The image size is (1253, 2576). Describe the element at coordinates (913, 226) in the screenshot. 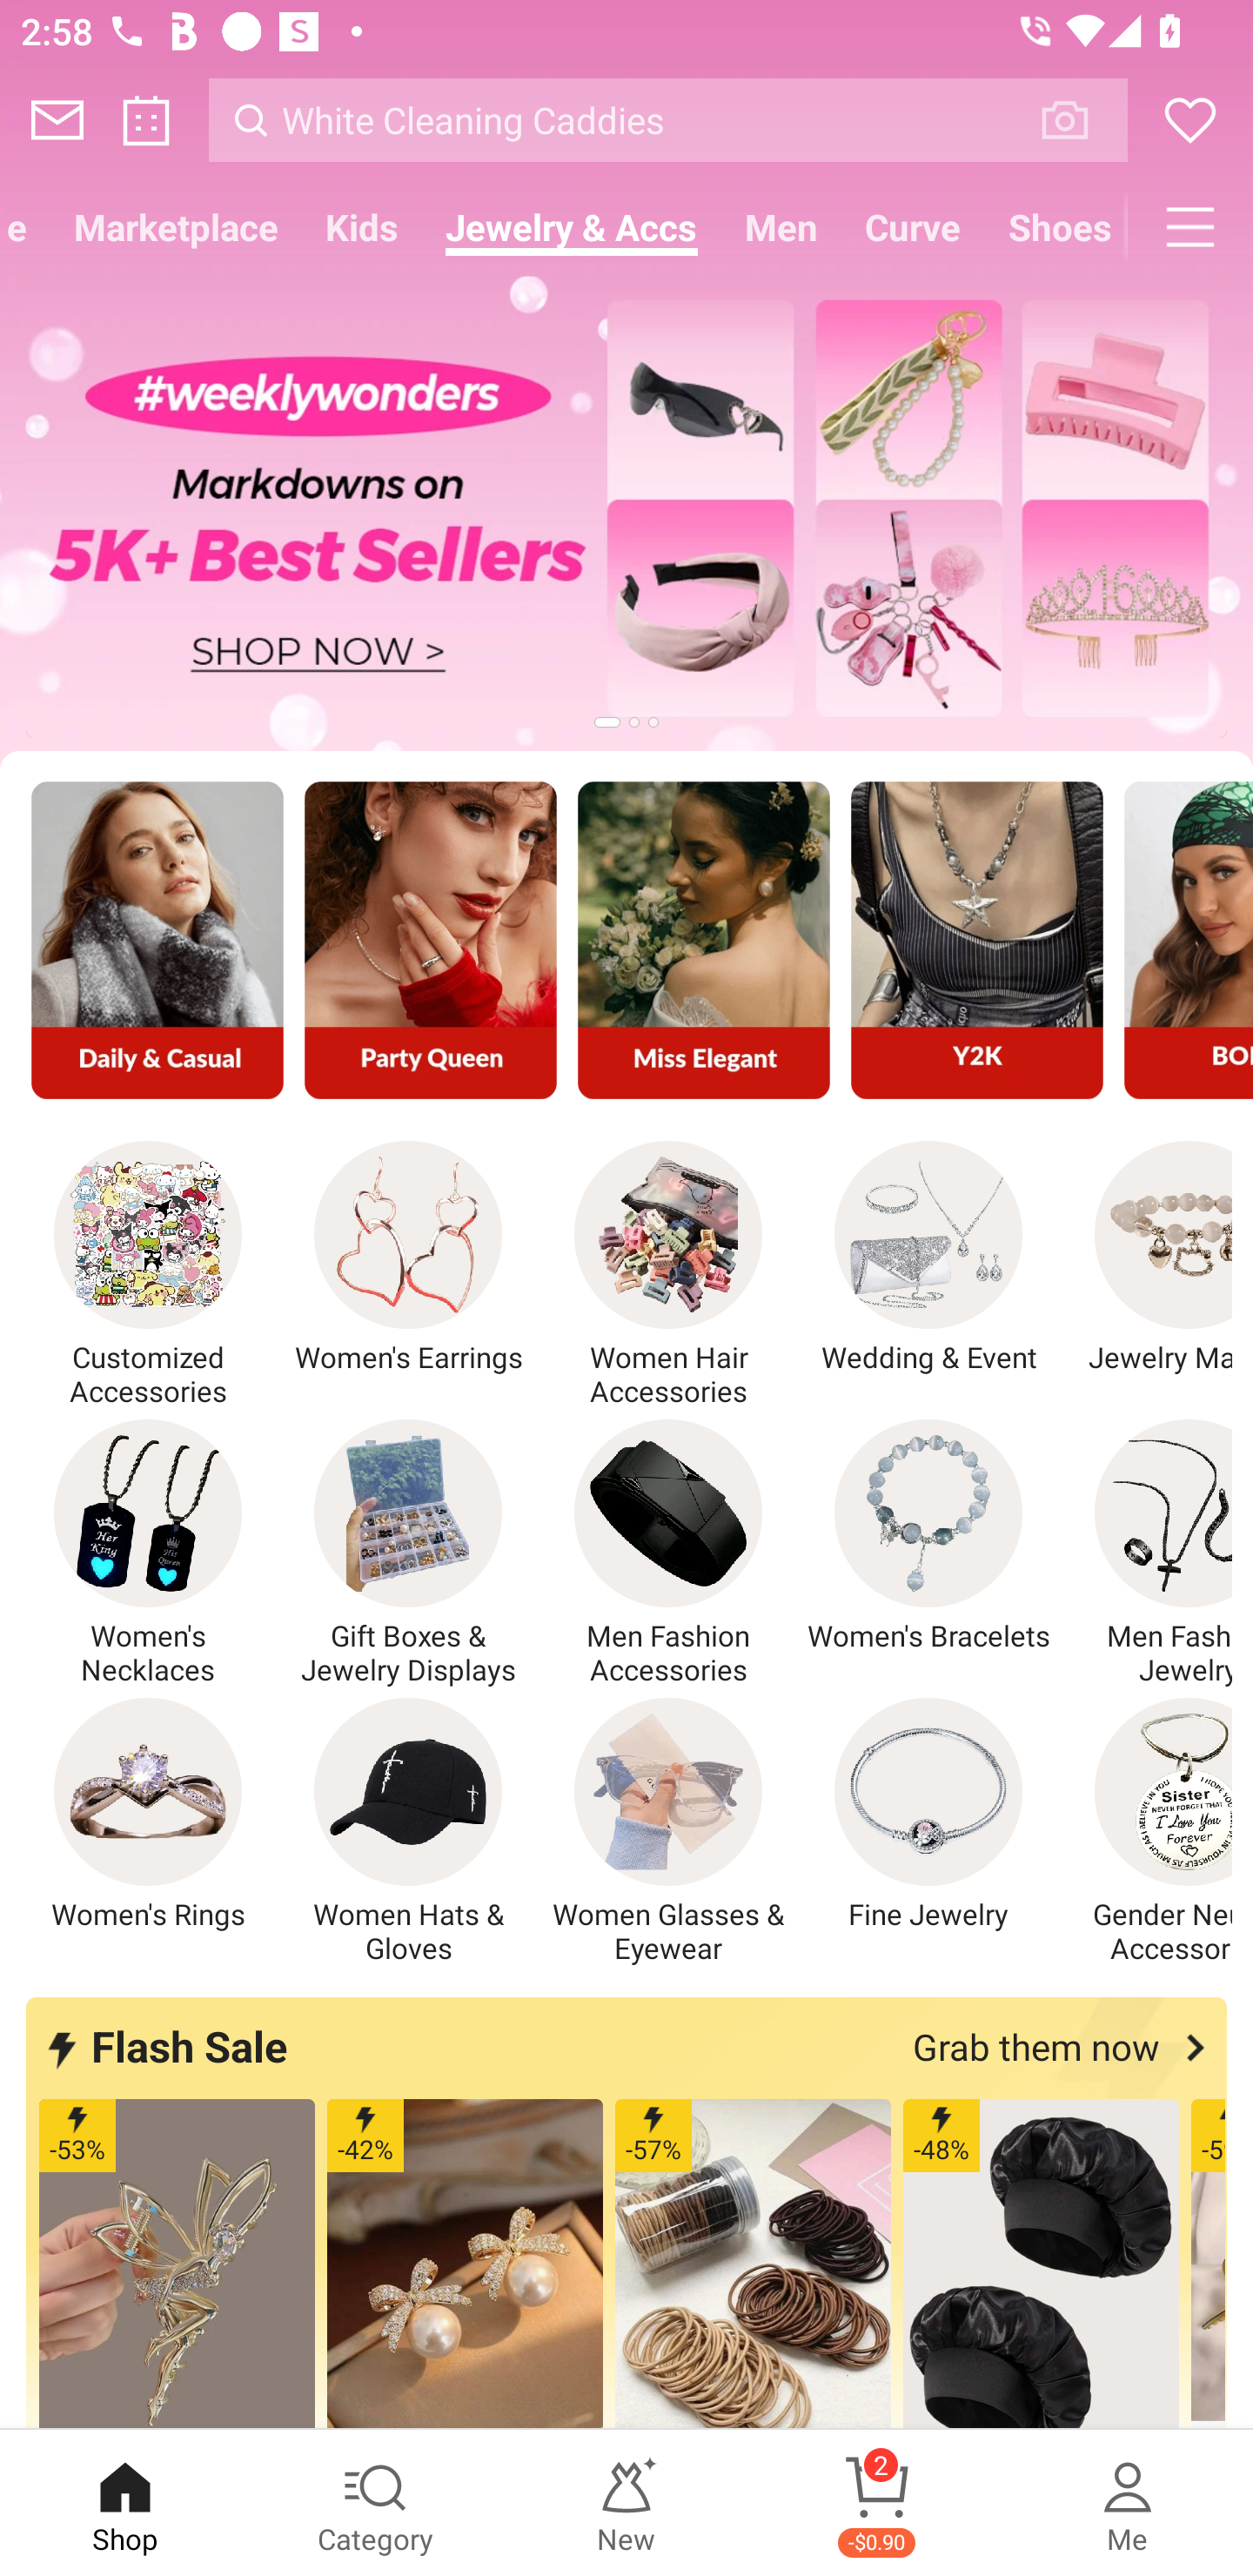

I see `Curve` at that location.